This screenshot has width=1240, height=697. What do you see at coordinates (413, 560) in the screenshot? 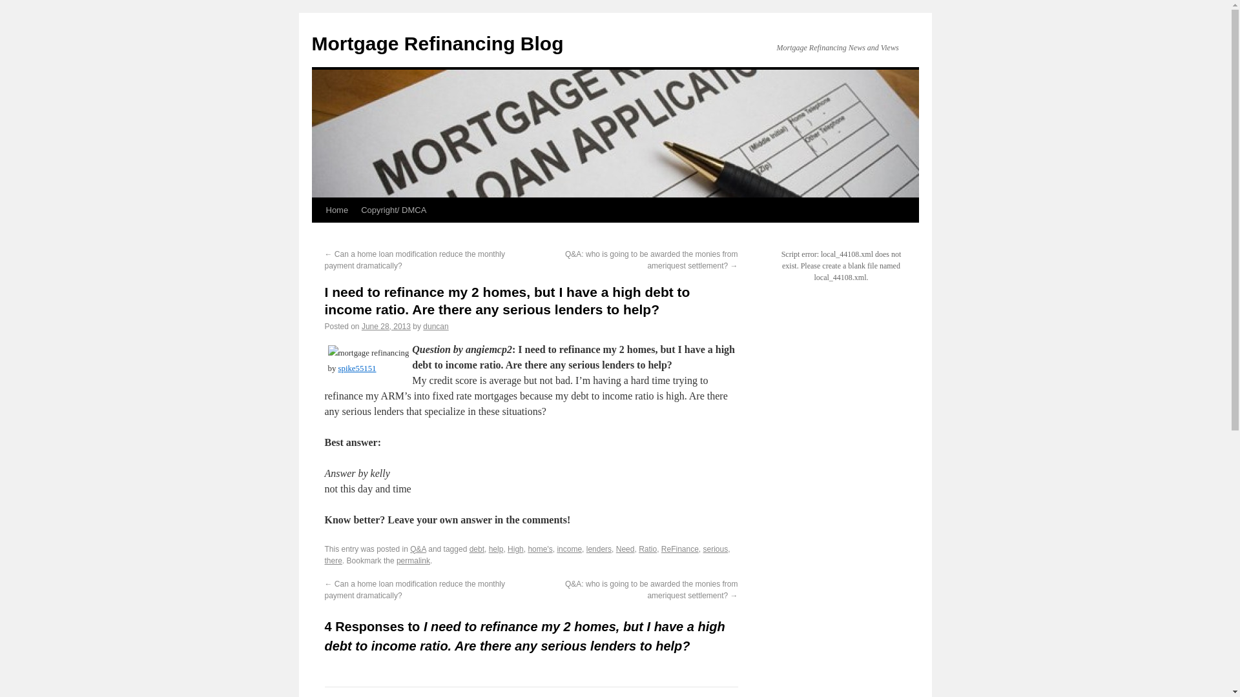
I see `permalink` at bounding box center [413, 560].